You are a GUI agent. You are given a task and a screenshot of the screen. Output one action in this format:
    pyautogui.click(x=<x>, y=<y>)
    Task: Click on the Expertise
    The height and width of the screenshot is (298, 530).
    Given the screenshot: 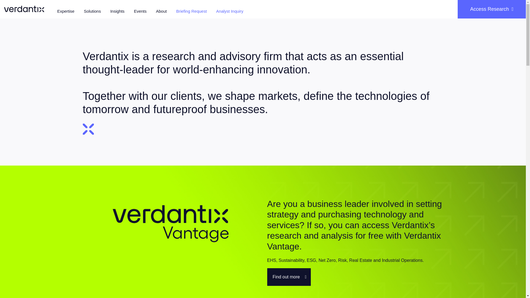 What is the action you would take?
    pyautogui.click(x=66, y=12)
    